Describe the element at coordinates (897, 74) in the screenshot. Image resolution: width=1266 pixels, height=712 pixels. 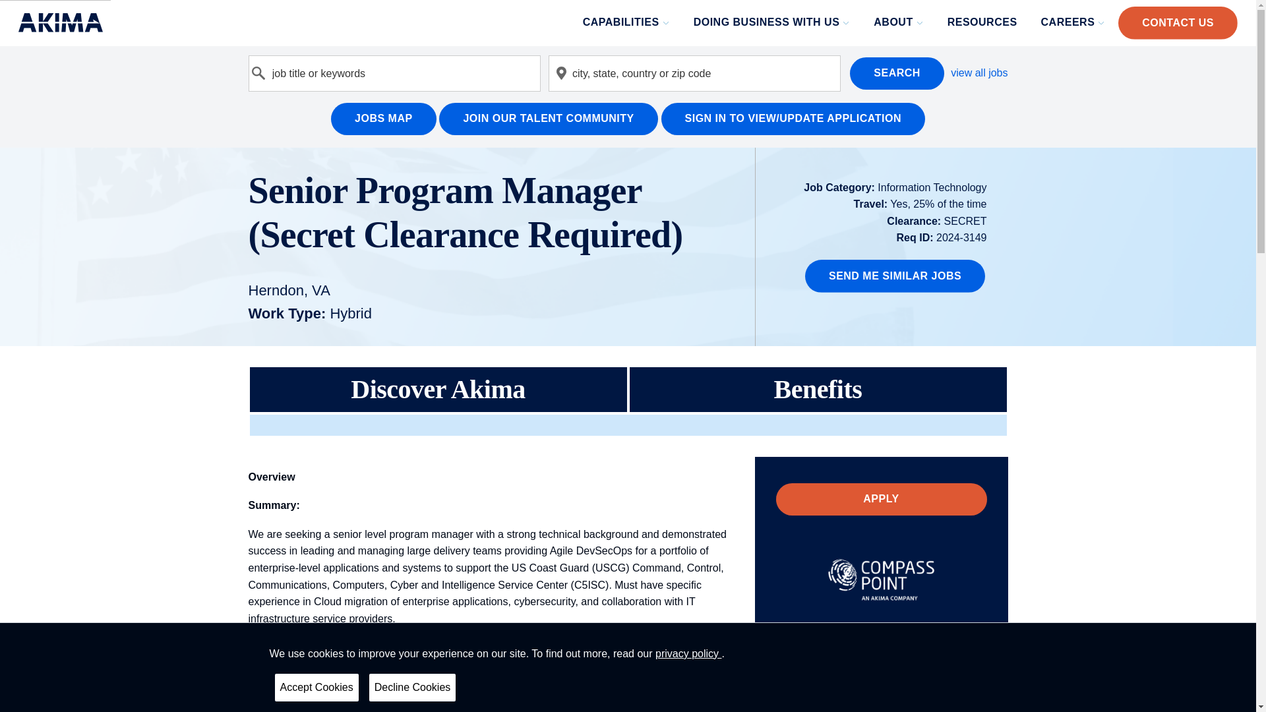
I see `SEARCH` at that location.